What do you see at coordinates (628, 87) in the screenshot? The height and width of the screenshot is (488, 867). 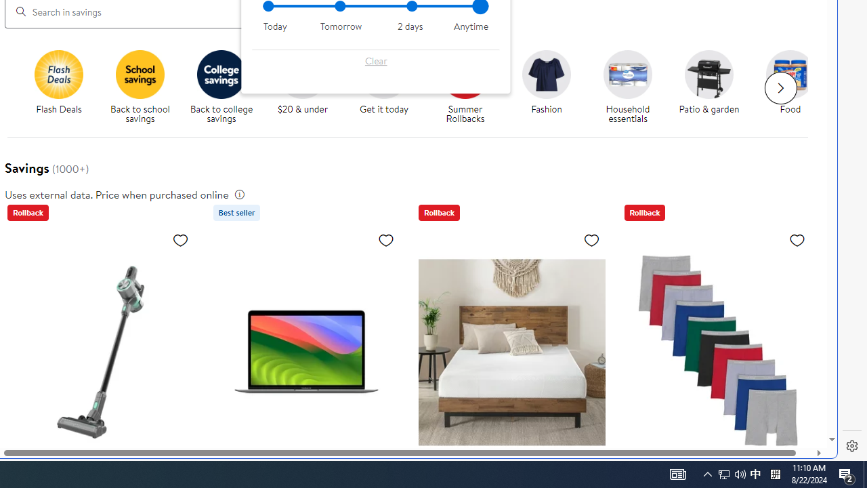 I see `Household essentials Household essentials` at bounding box center [628, 87].